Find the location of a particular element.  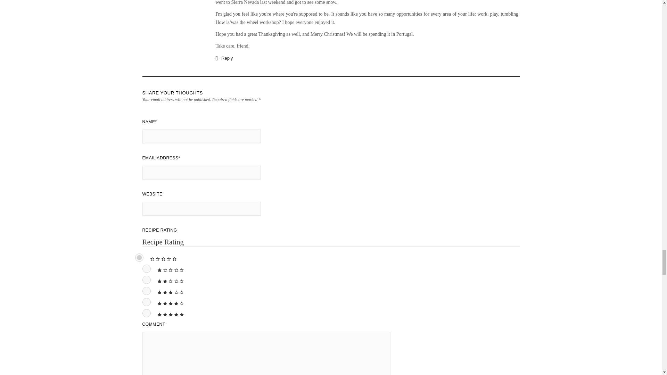

2 is located at coordinates (147, 280).